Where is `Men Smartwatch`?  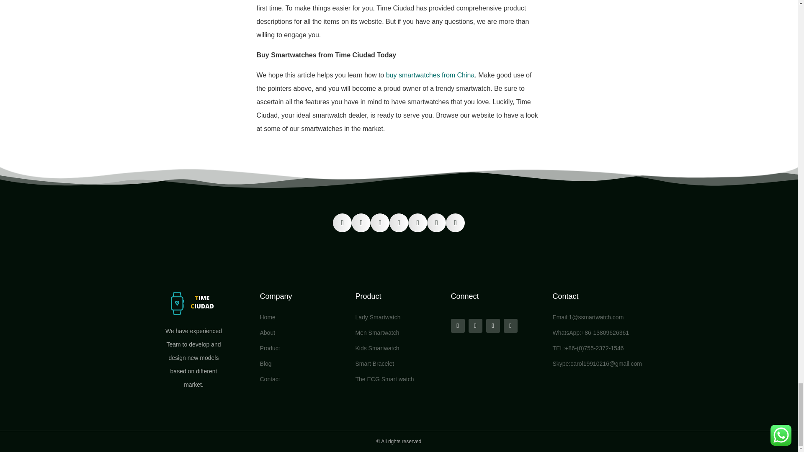 Men Smartwatch is located at coordinates (399, 332).